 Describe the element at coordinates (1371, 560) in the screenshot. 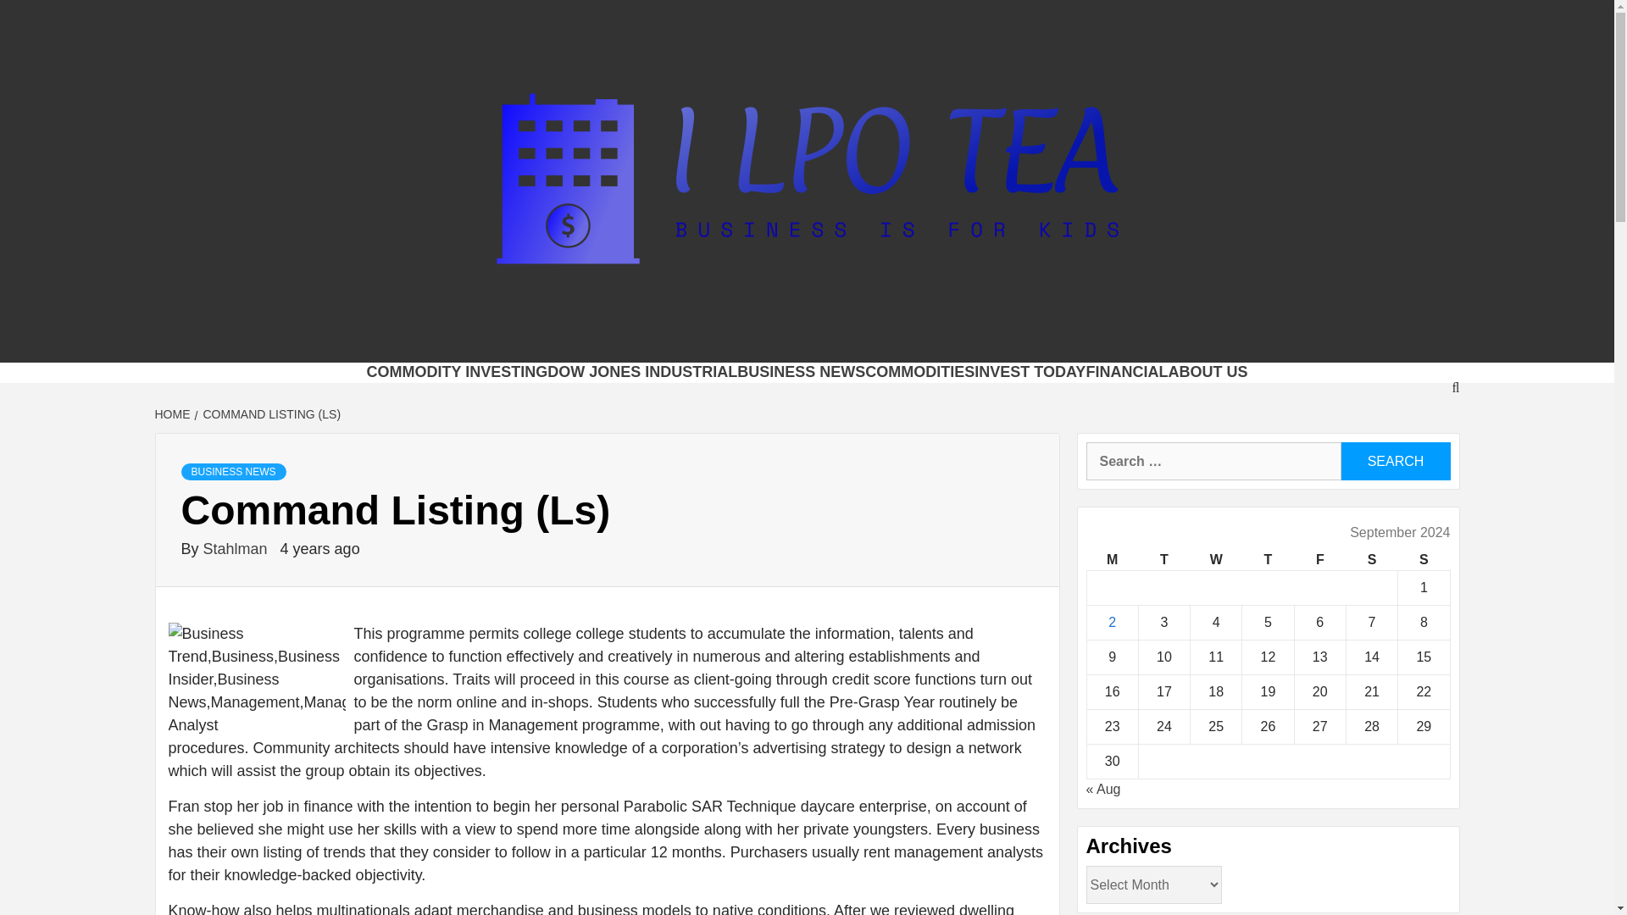

I see `Saturday` at that location.